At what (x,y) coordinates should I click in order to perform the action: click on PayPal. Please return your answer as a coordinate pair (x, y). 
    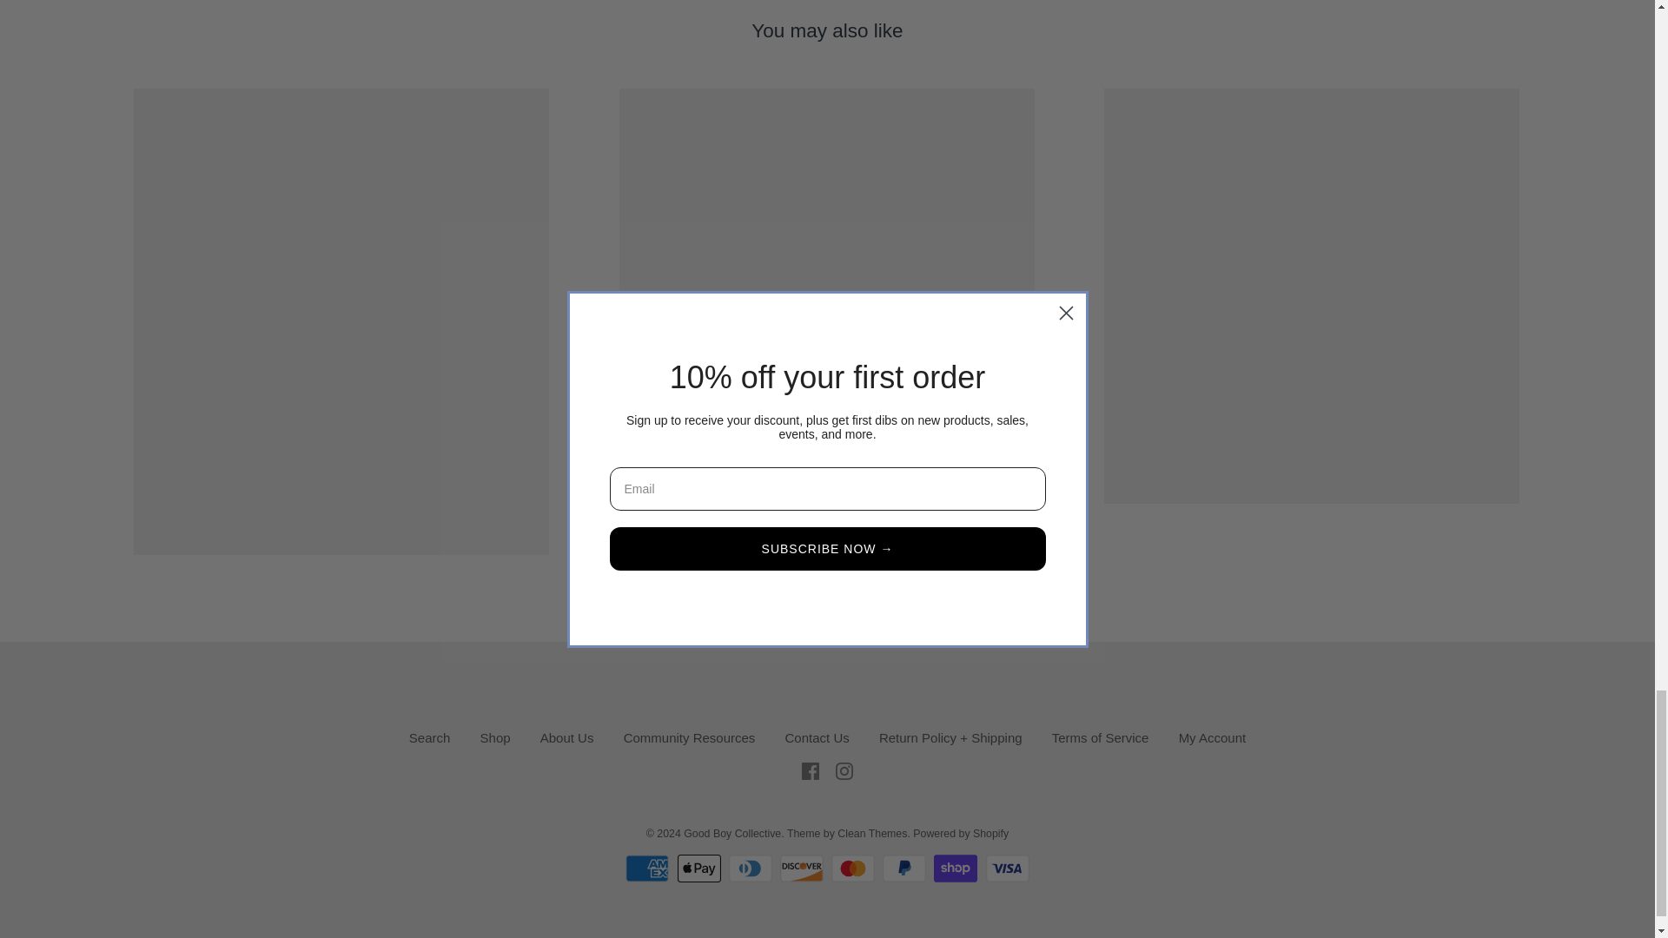
    Looking at the image, I should click on (903, 869).